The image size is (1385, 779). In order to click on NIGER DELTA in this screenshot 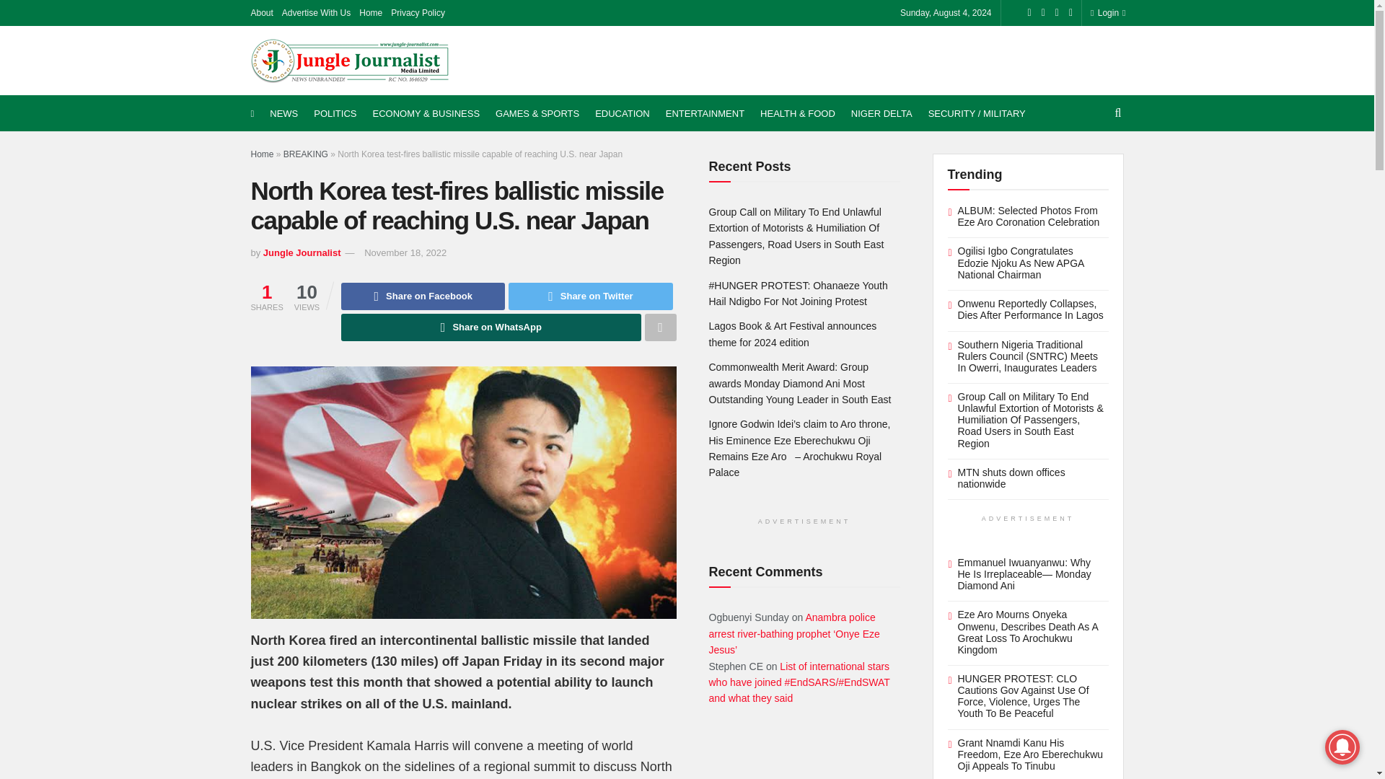, I will do `click(881, 113)`.